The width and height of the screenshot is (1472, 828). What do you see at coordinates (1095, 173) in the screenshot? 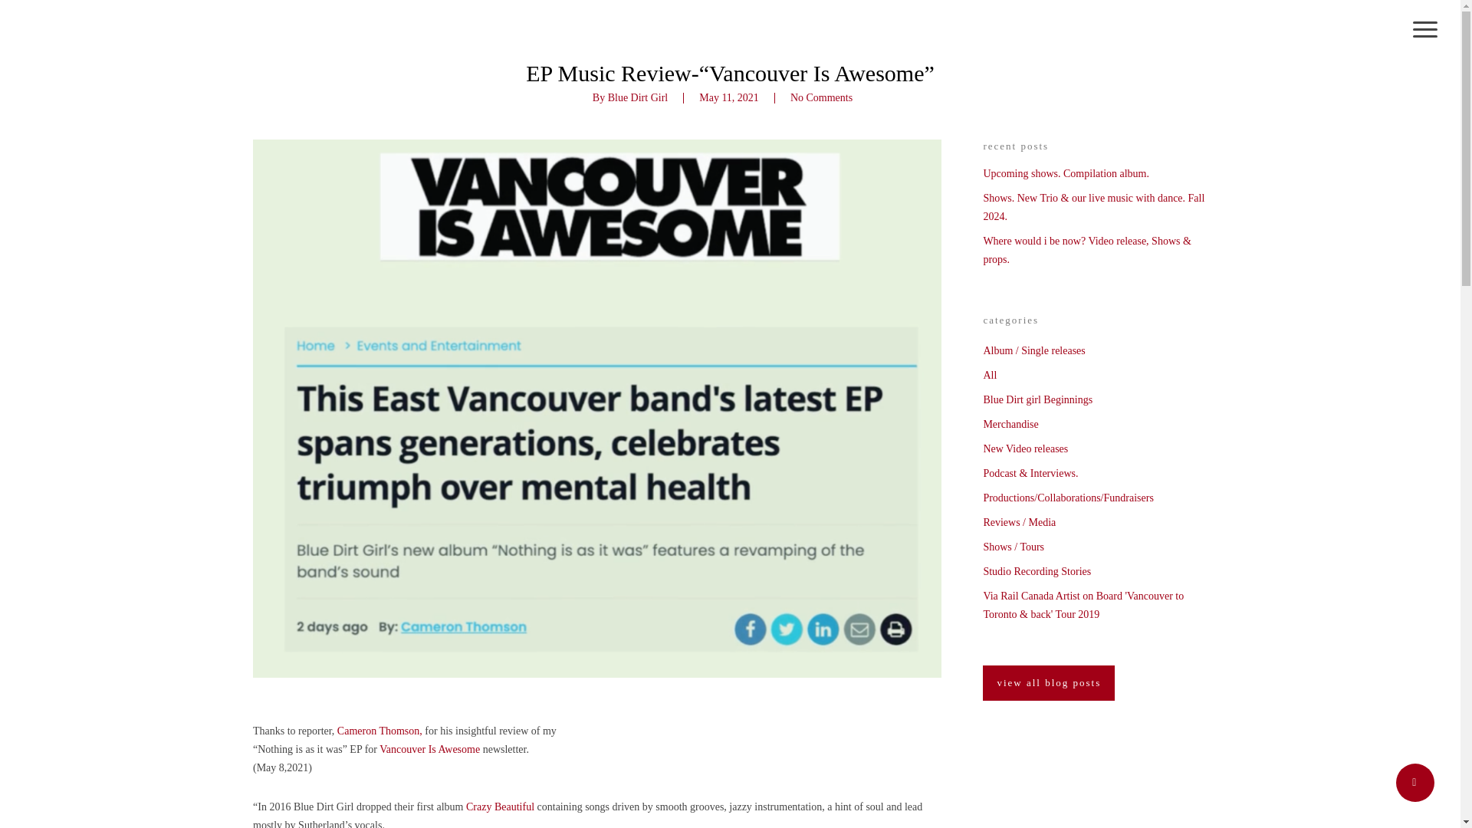
I see `Upcoming shows. Compilation album.` at bounding box center [1095, 173].